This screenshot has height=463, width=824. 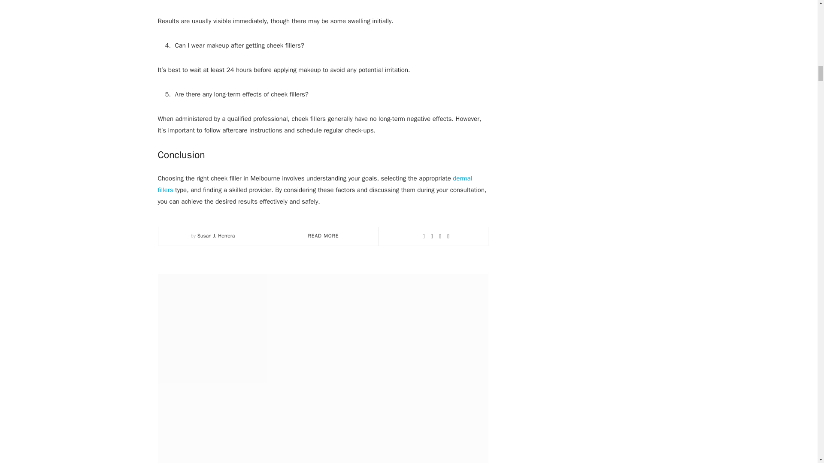 I want to click on dermal fillers, so click(x=315, y=184).